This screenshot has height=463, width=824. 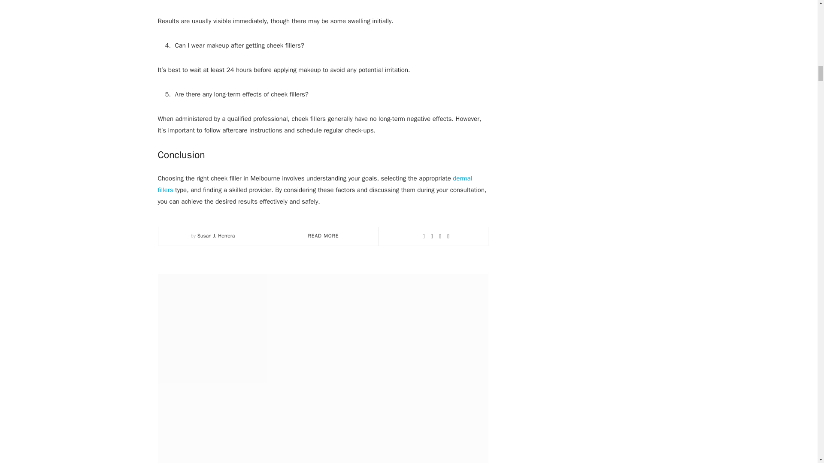 I want to click on dermal fillers, so click(x=315, y=184).